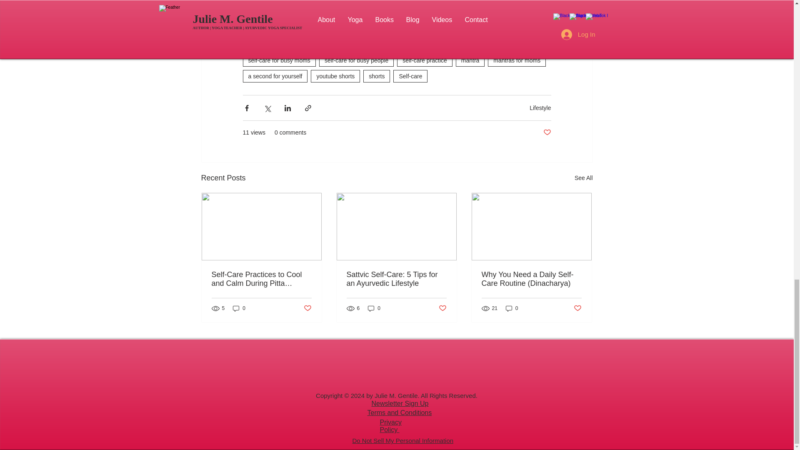 This screenshot has width=800, height=450. Describe the element at coordinates (335, 76) in the screenshot. I see `youtube shorts` at that location.